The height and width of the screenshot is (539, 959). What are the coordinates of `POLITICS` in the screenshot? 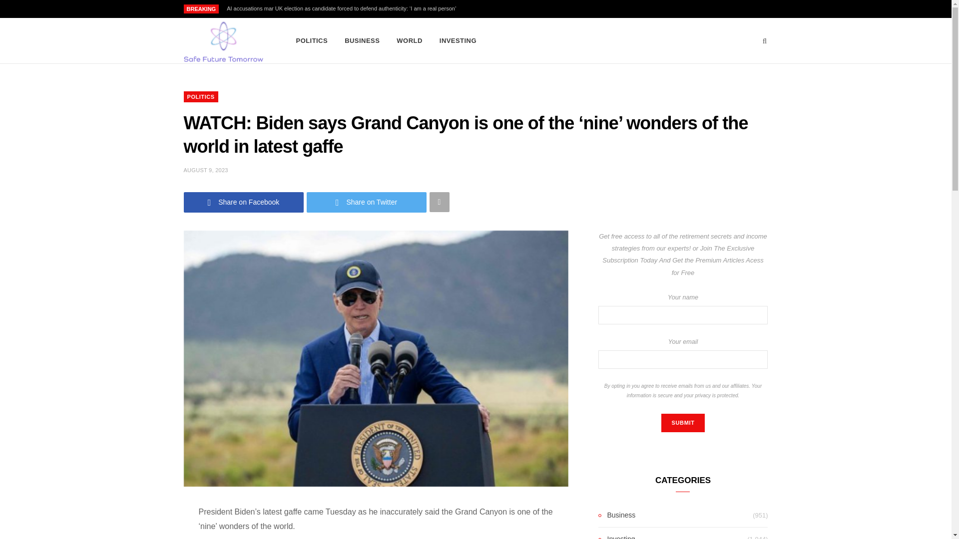 It's located at (201, 97).